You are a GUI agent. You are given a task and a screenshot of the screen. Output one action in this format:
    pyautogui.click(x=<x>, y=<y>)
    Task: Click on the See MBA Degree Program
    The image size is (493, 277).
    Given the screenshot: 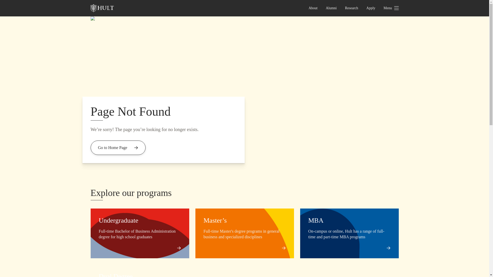 What is the action you would take?
    pyautogui.click(x=387, y=248)
    